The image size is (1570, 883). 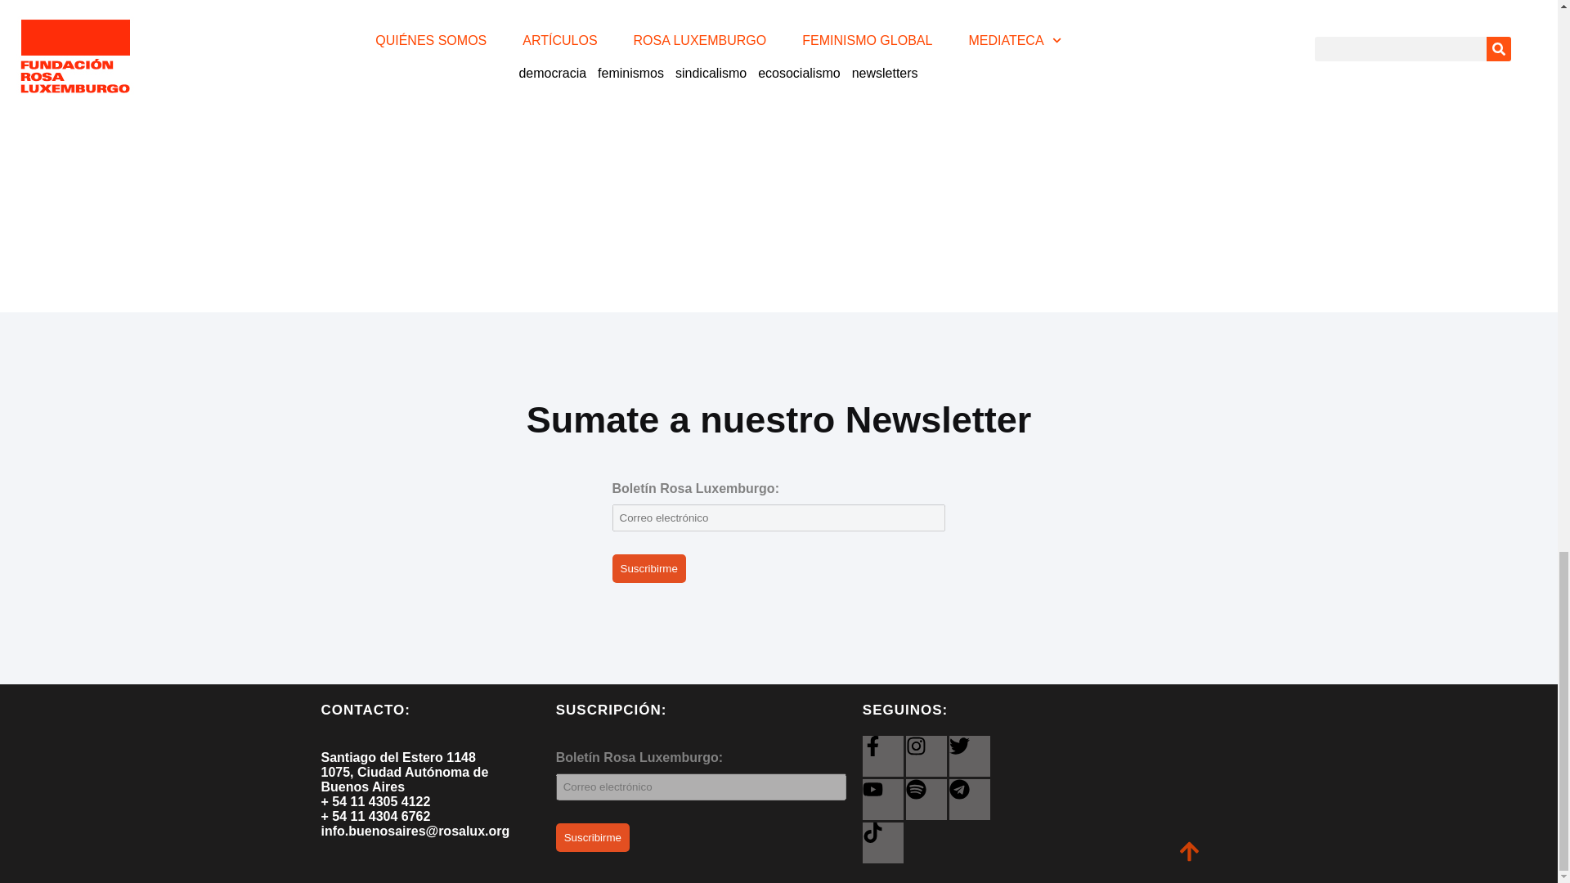 I want to click on Suscribirme, so click(x=592, y=837).